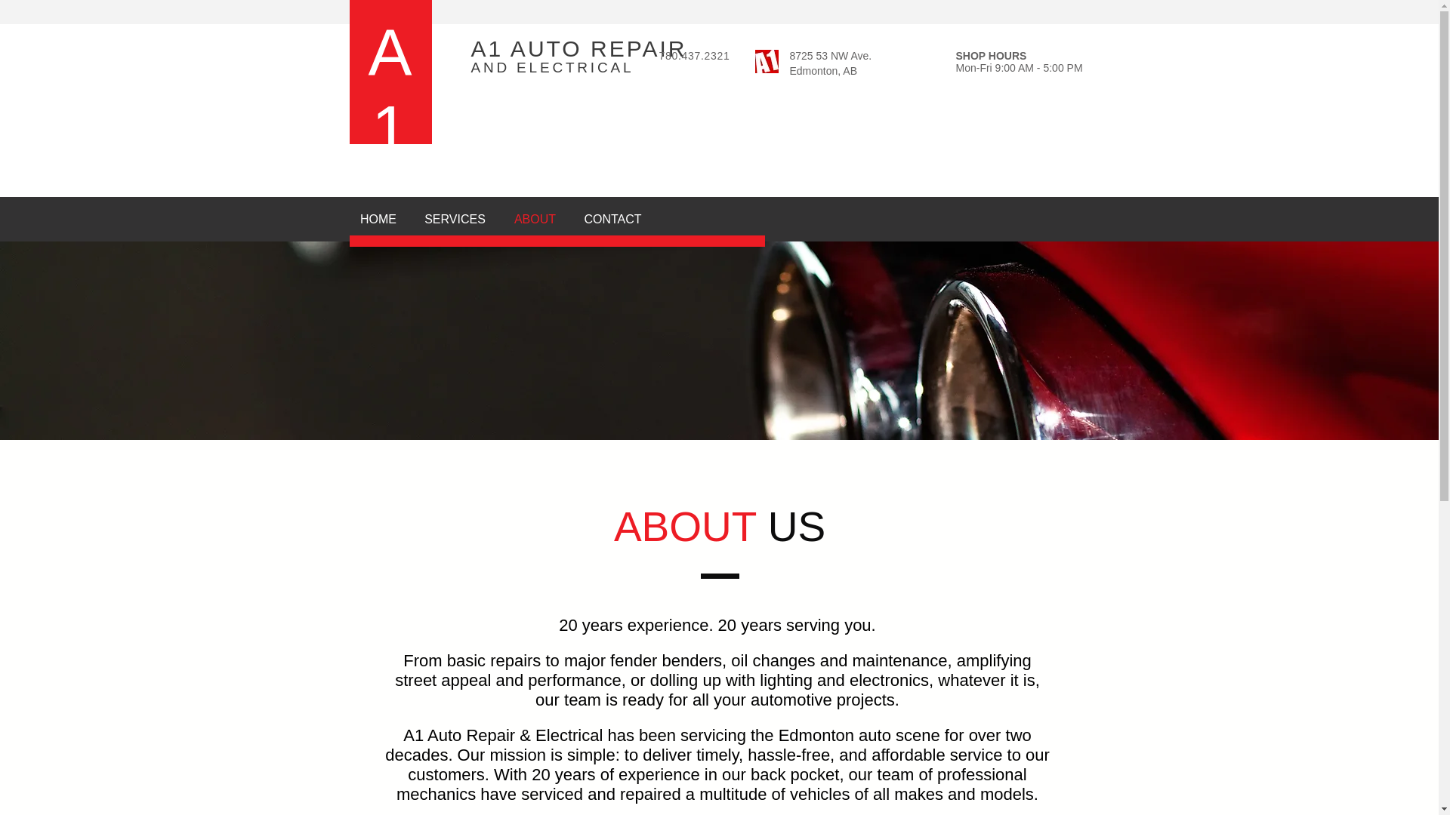  What do you see at coordinates (379, 219) in the screenshot?
I see `HOME` at bounding box center [379, 219].